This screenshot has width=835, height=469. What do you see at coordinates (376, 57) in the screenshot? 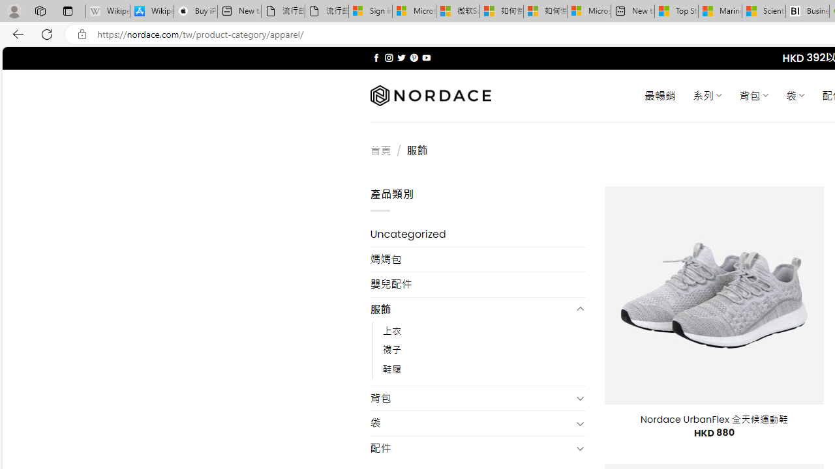
I see `Follow on Facebook` at bounding box center [376, 57].